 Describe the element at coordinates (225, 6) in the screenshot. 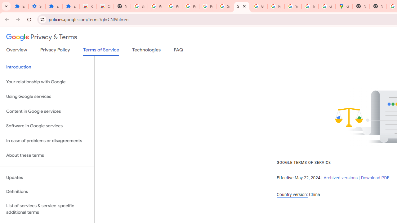

I see `Sign in - Google Accounts` at that location.